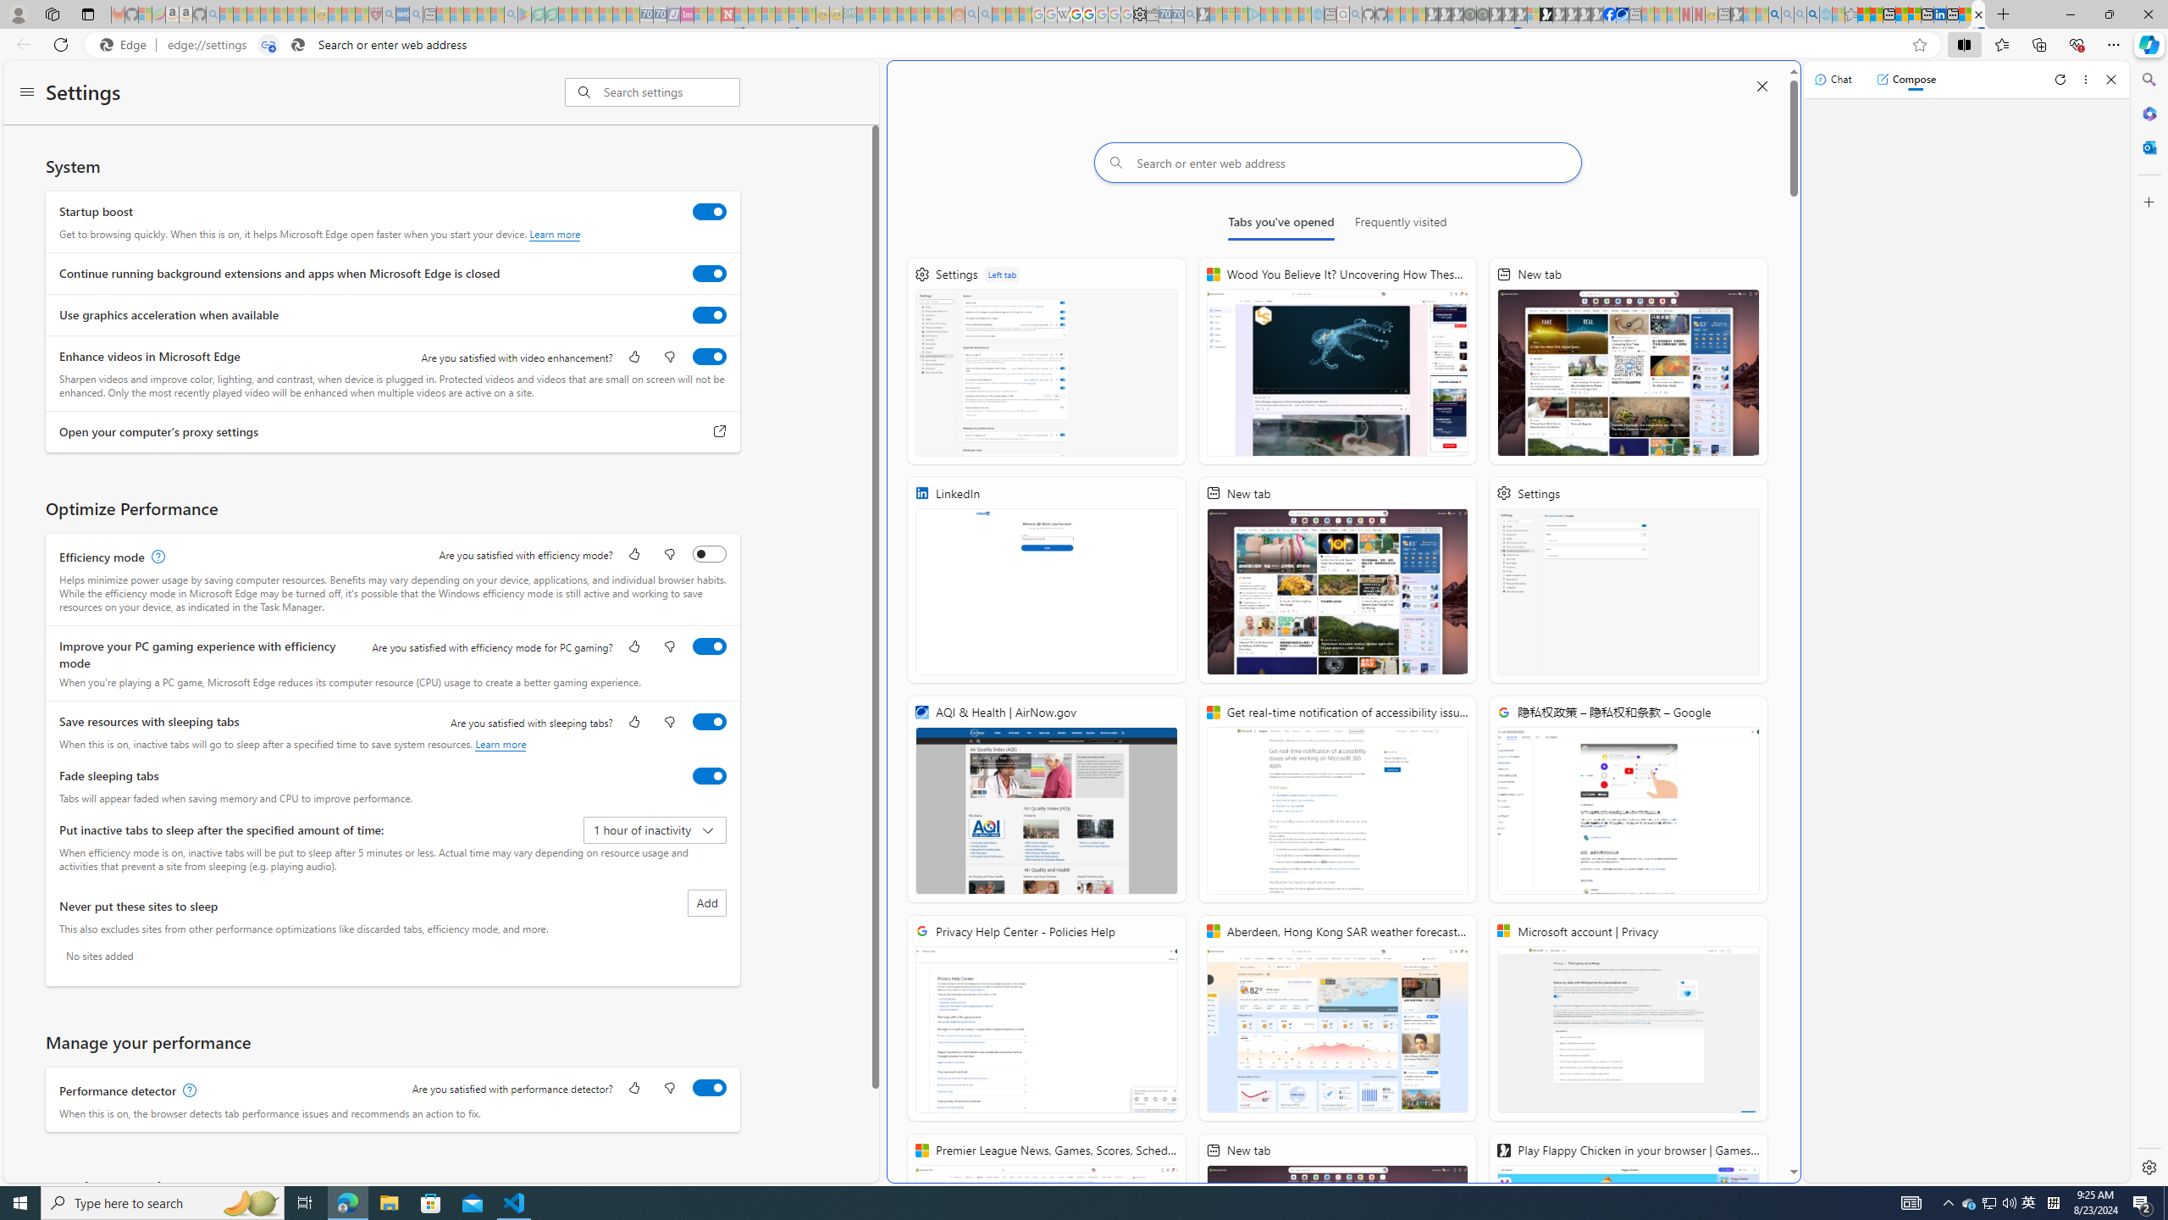 The width and height of the screenshot is (2168, 1220). I want to click on Save resources with sleeping tabs, so click(710, 722).